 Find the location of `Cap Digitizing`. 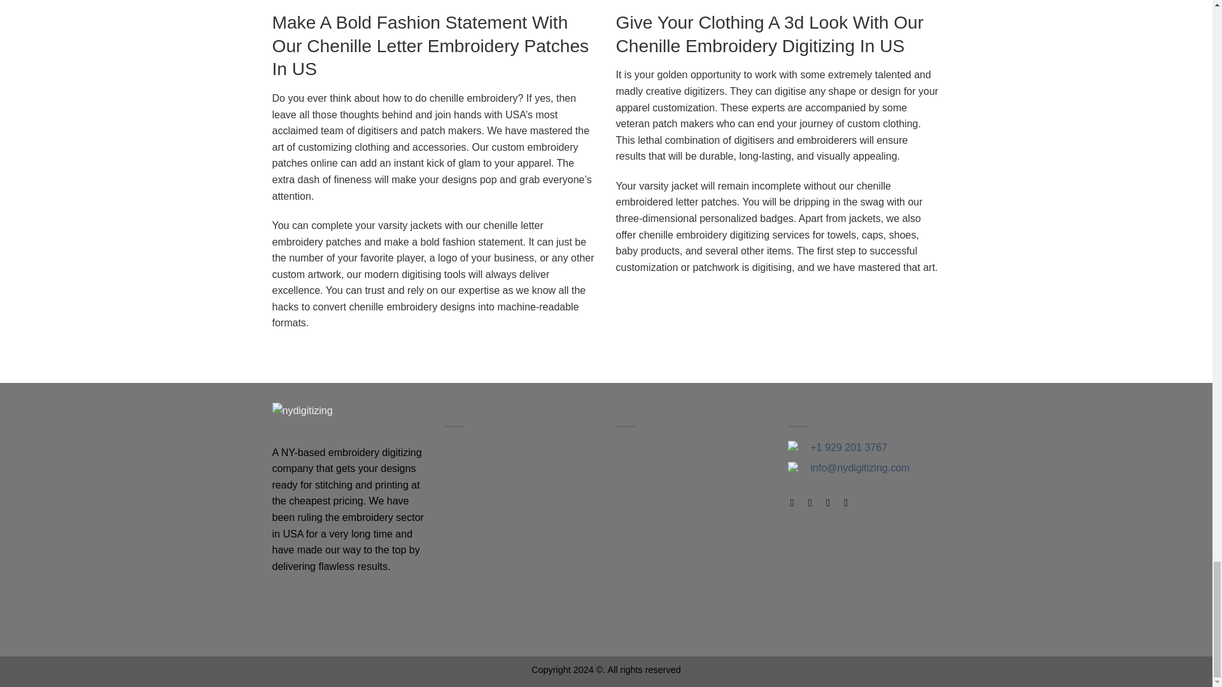

Cap Digitizing is located at coordinates (647, 475).